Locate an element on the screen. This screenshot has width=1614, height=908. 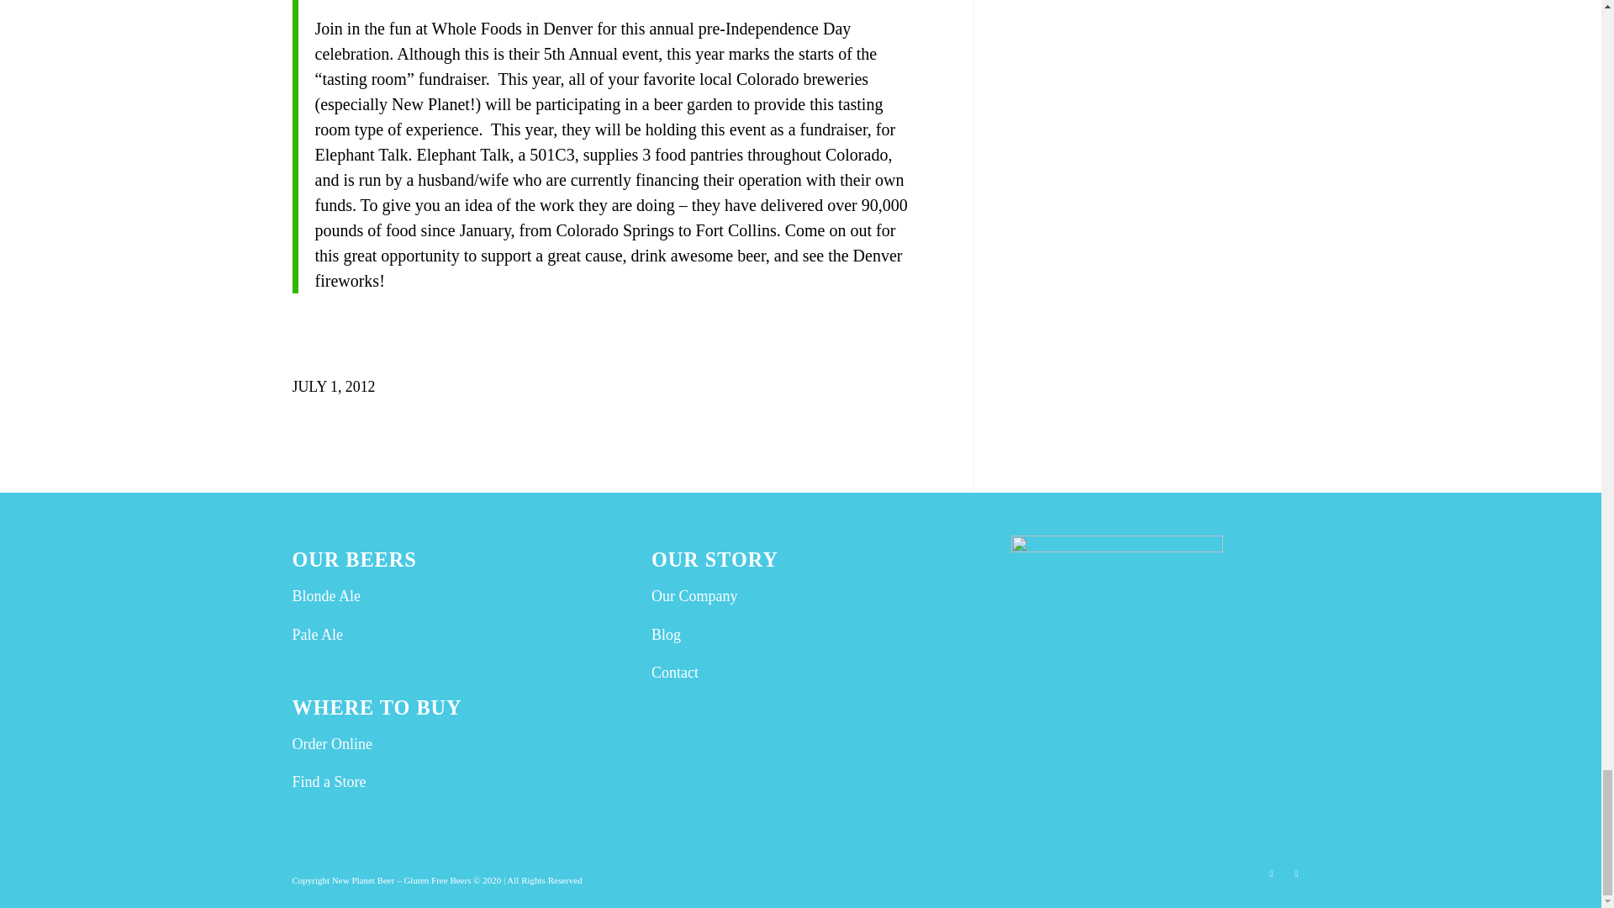
Instagram is located at coordinates (1271, 873).